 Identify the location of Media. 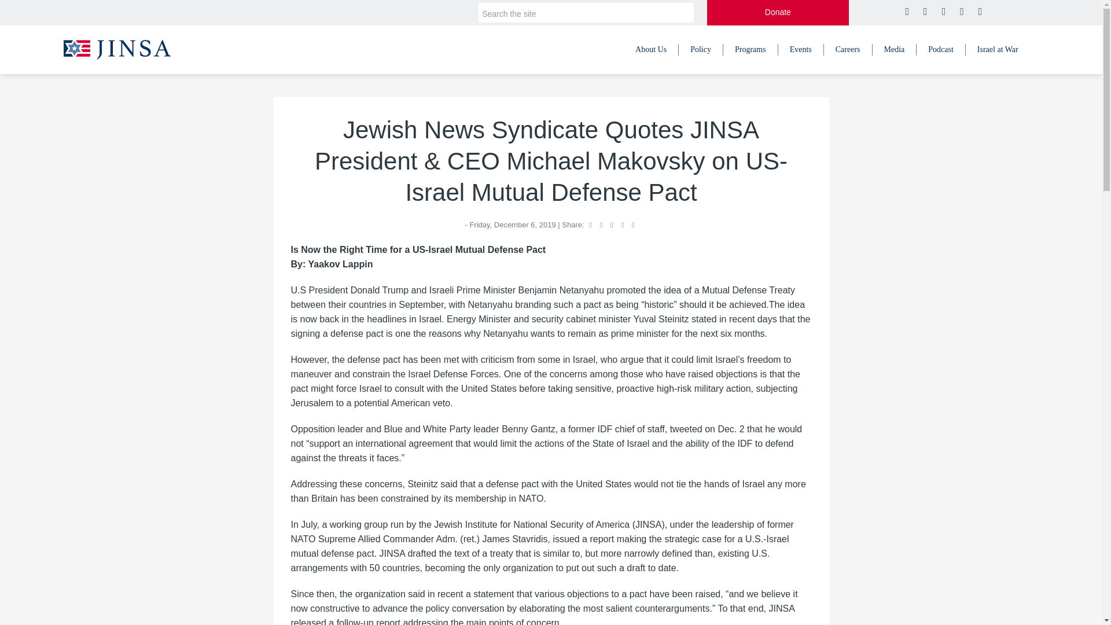
(895, 50).